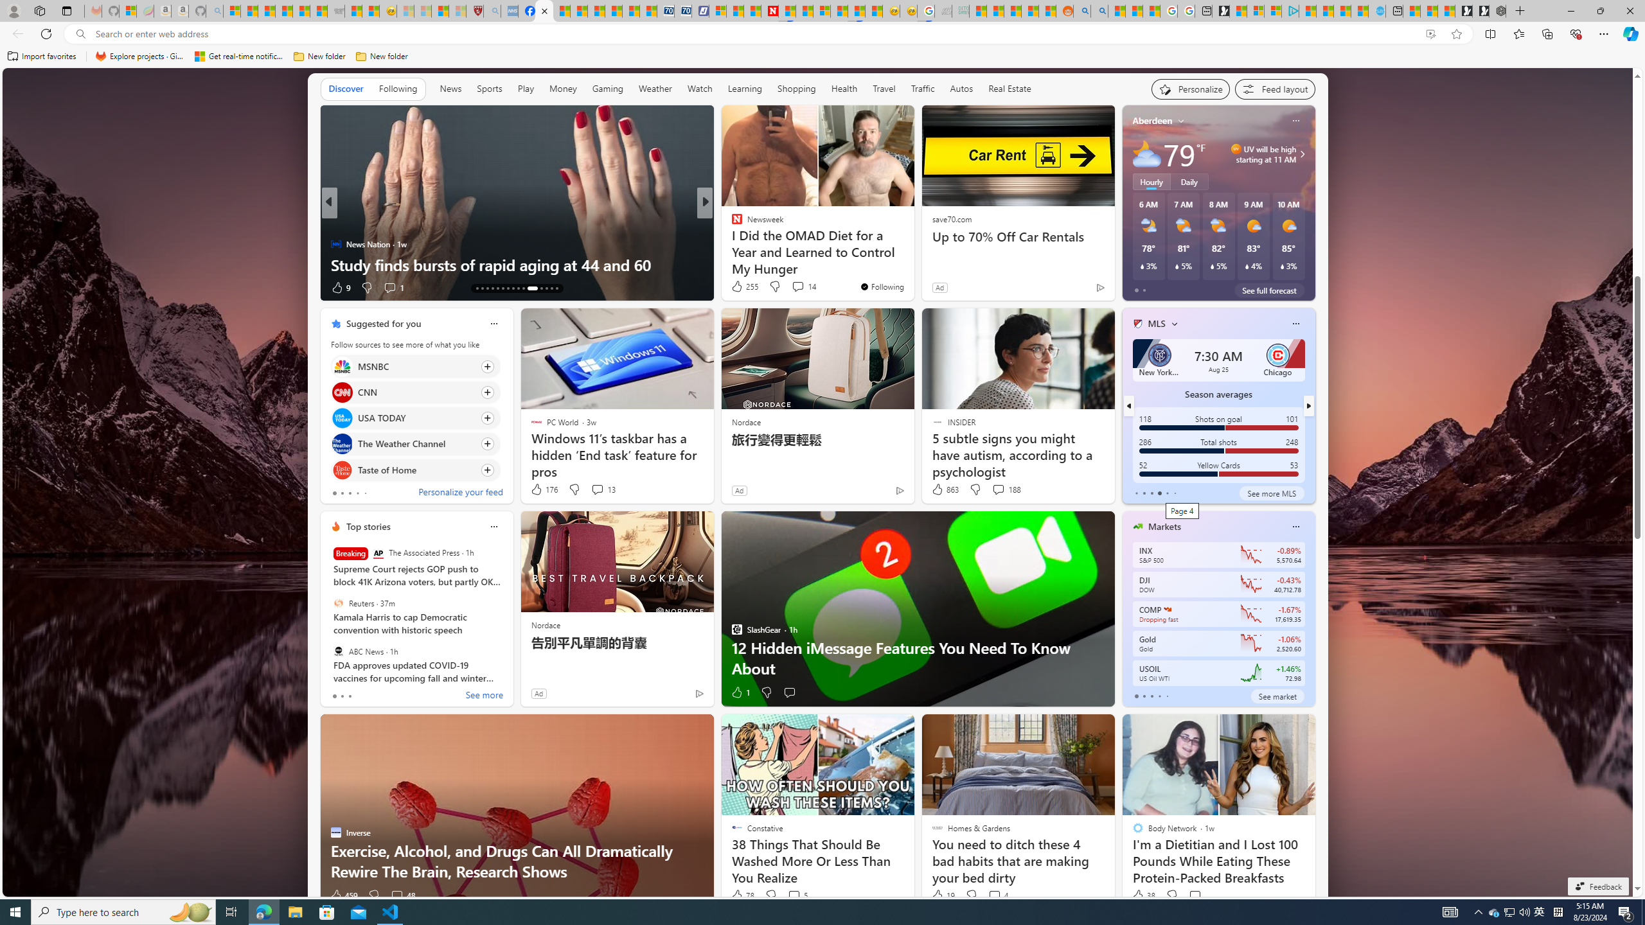  Describe the element at coordinates (338, 603) in the screenshot. I see `Reuters` at that location.